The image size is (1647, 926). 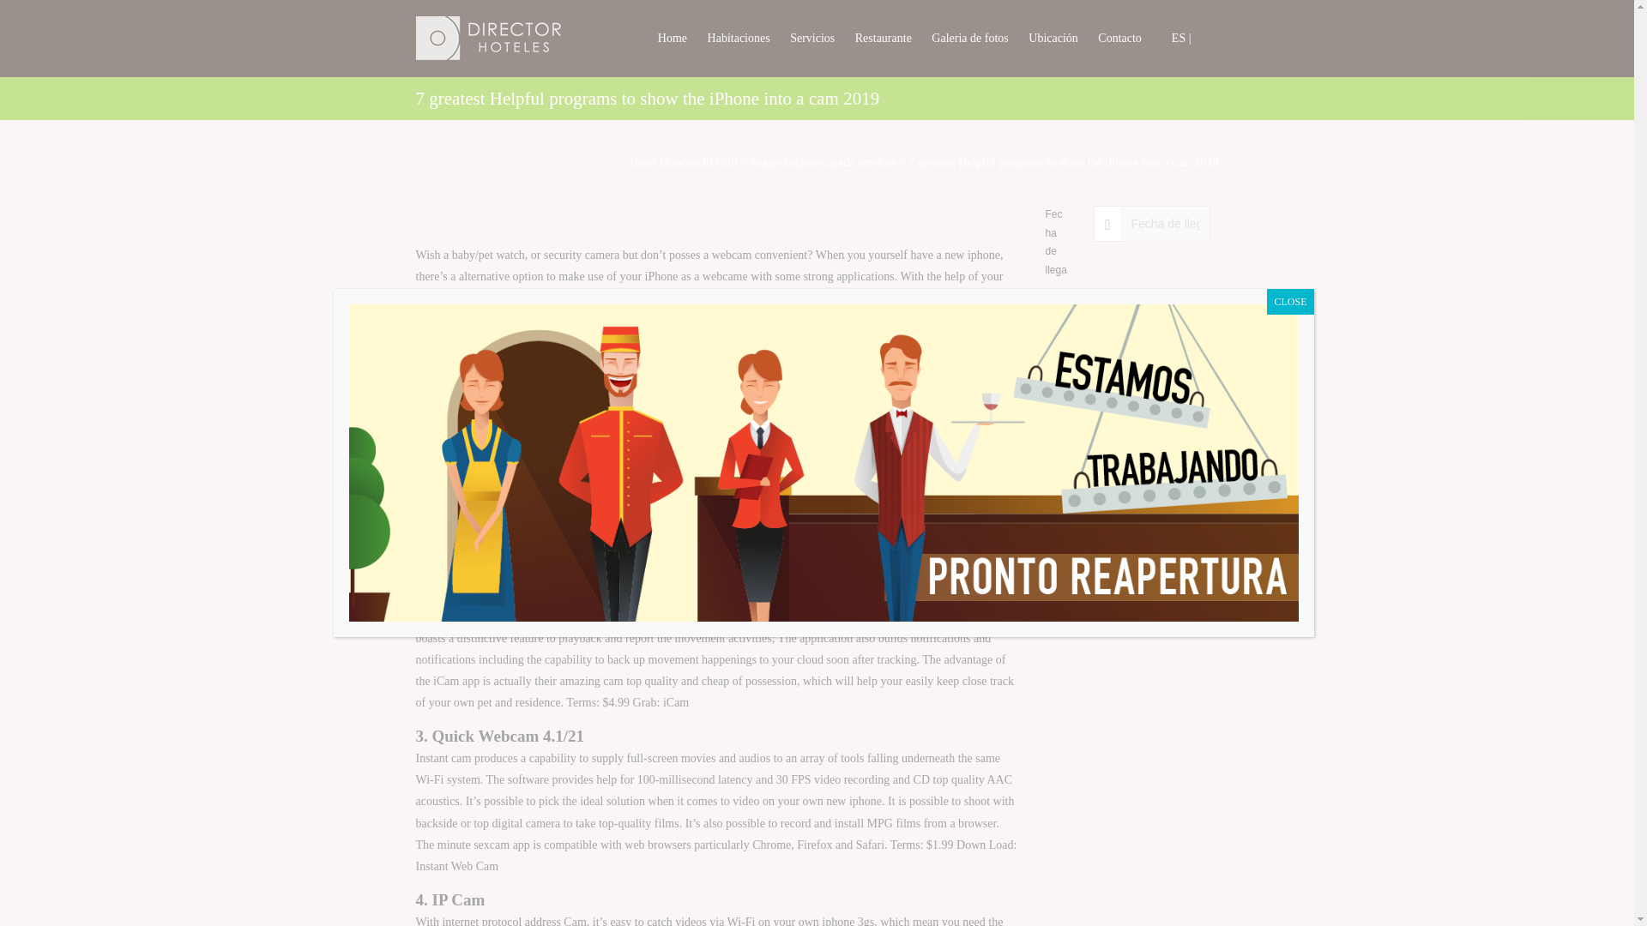 I want to click on Hotel Director El Golf, so click(x=683, y=162).